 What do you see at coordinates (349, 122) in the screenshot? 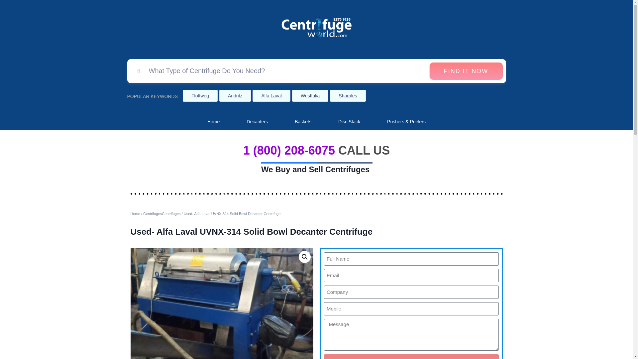
I see `Disc Stack` at bounding box center [349, 122].